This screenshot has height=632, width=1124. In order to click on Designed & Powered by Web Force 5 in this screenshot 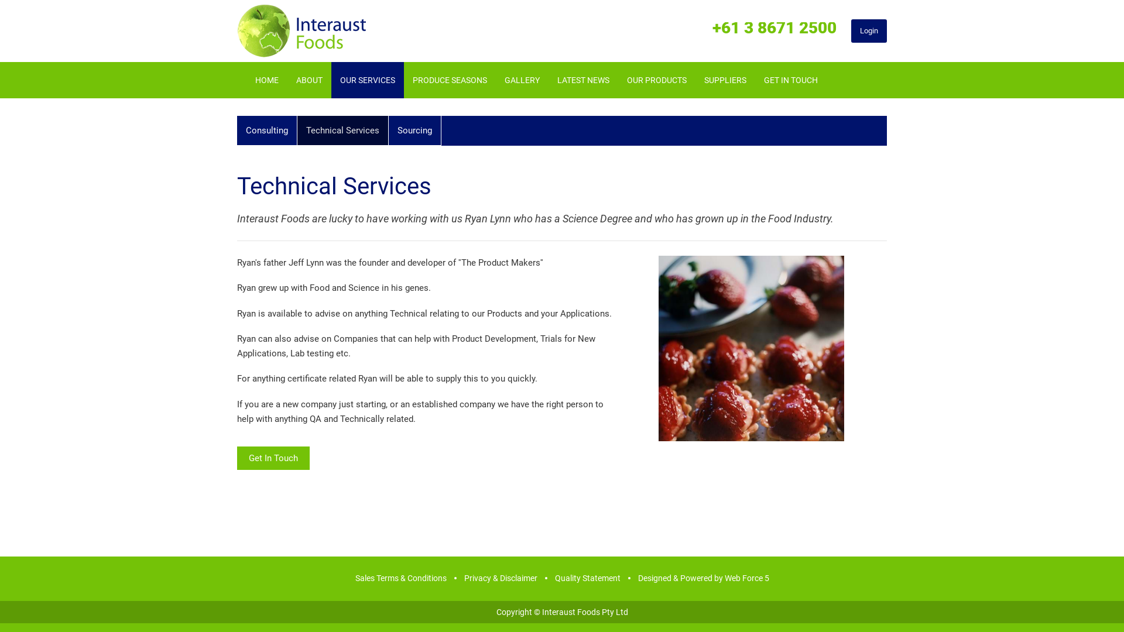, I will do `click(703, 578)`.